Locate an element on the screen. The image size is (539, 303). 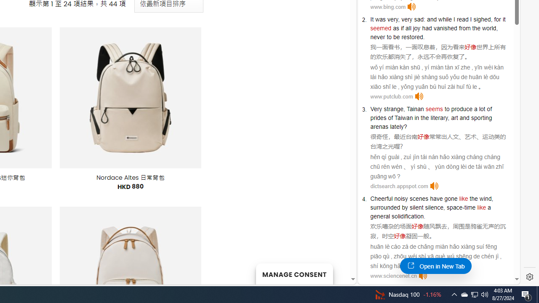
restored is located at coordinates (412, 37).